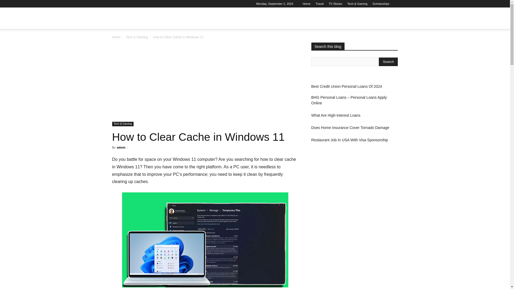 The height and width of the screenshot is (289, 514). I want to click on admin, so click(121, 147).